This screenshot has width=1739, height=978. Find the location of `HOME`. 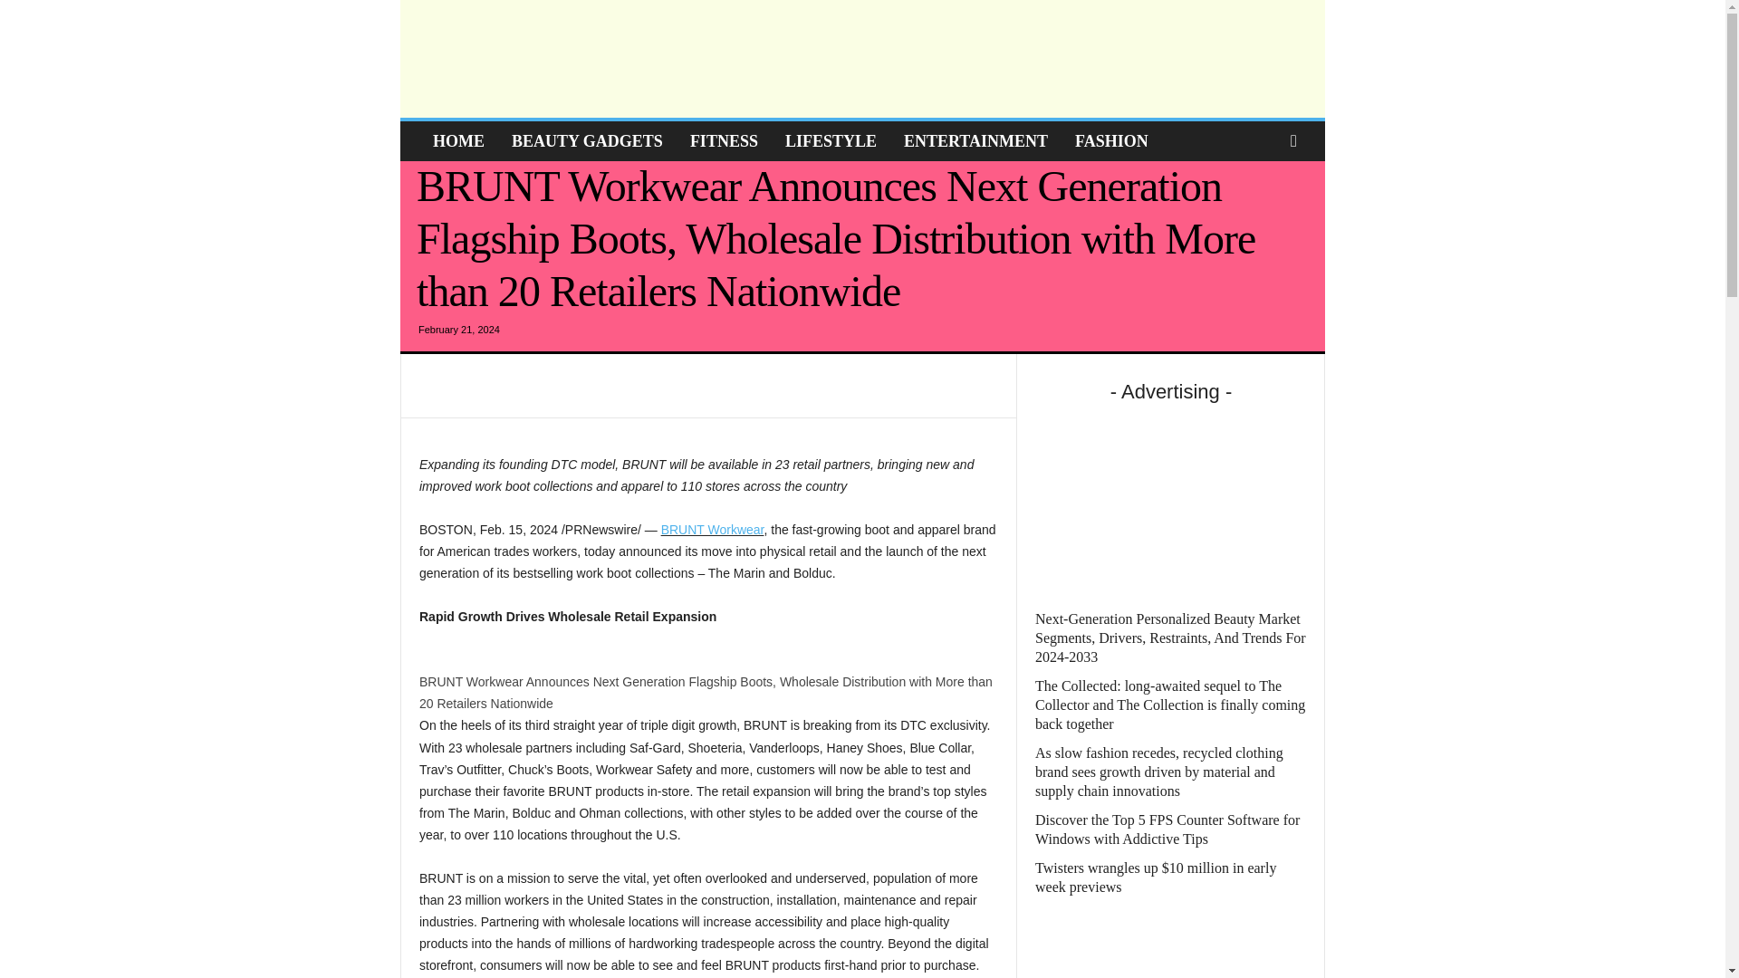

HOME is located at coordinates (458, 141).